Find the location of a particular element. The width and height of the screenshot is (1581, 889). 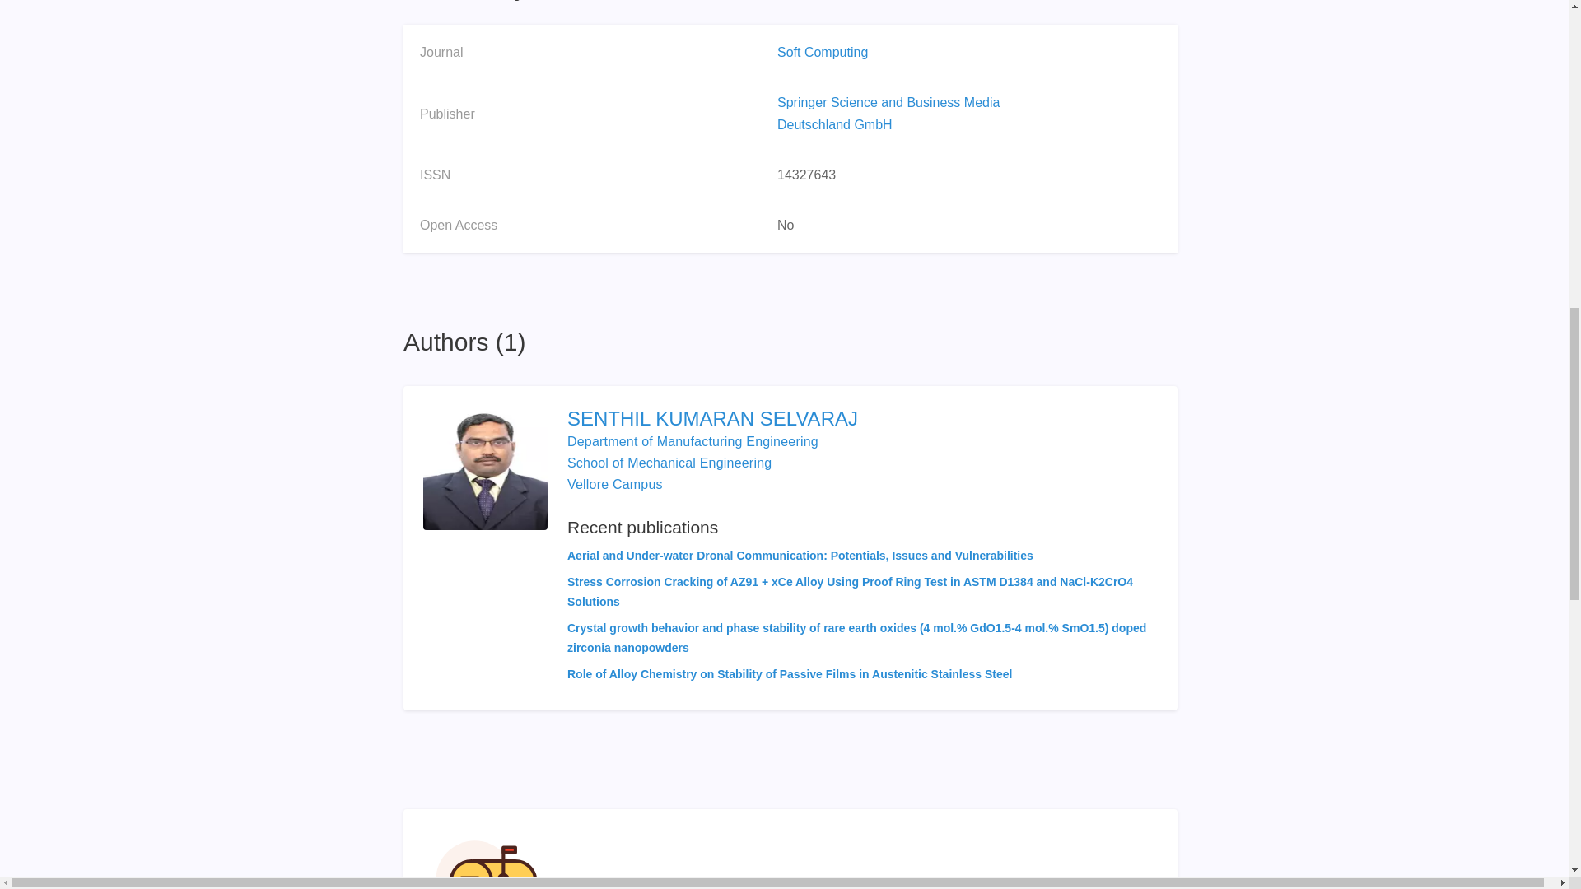

Soft Computing is located at coordinates (823, 53).